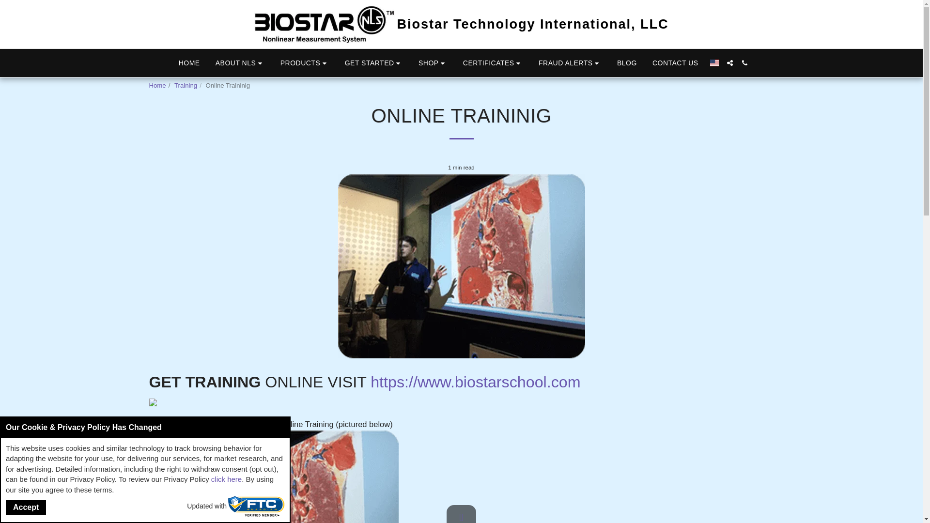  I want to click on GET STARTED  , so click(373, 63).